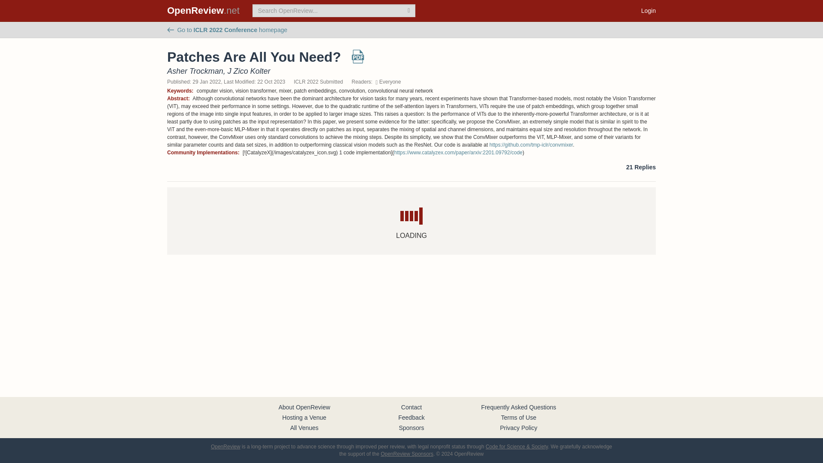  What do you see at coordinates (304, 417) in the screenshot?
I see `Hosting a Venue` at bounding box center [304, 417].